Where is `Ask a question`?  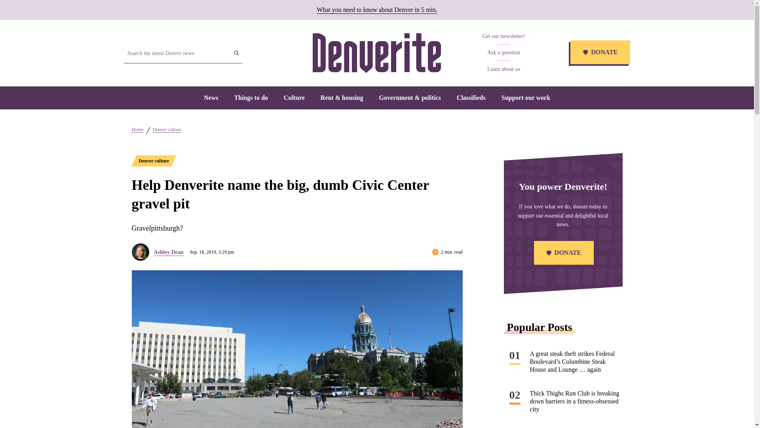
Ask a question is located at coordinates (503, 52).